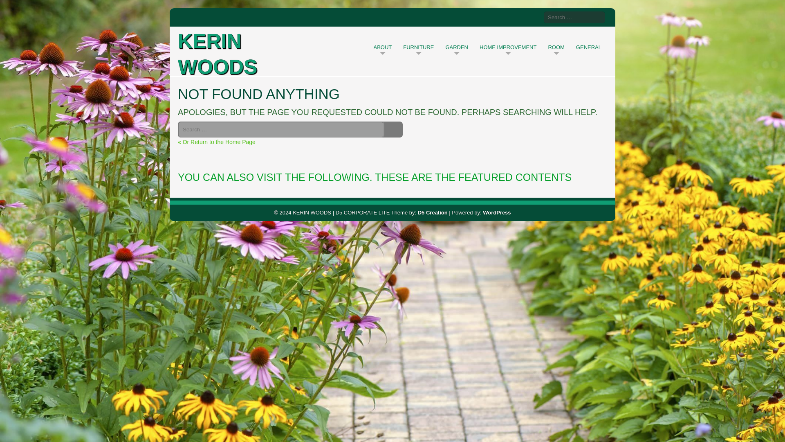 This screenshot has height=442, width=785. Describe the element at coordinates (383, 47) in the screenshot. I see `ABOUT` at that location.